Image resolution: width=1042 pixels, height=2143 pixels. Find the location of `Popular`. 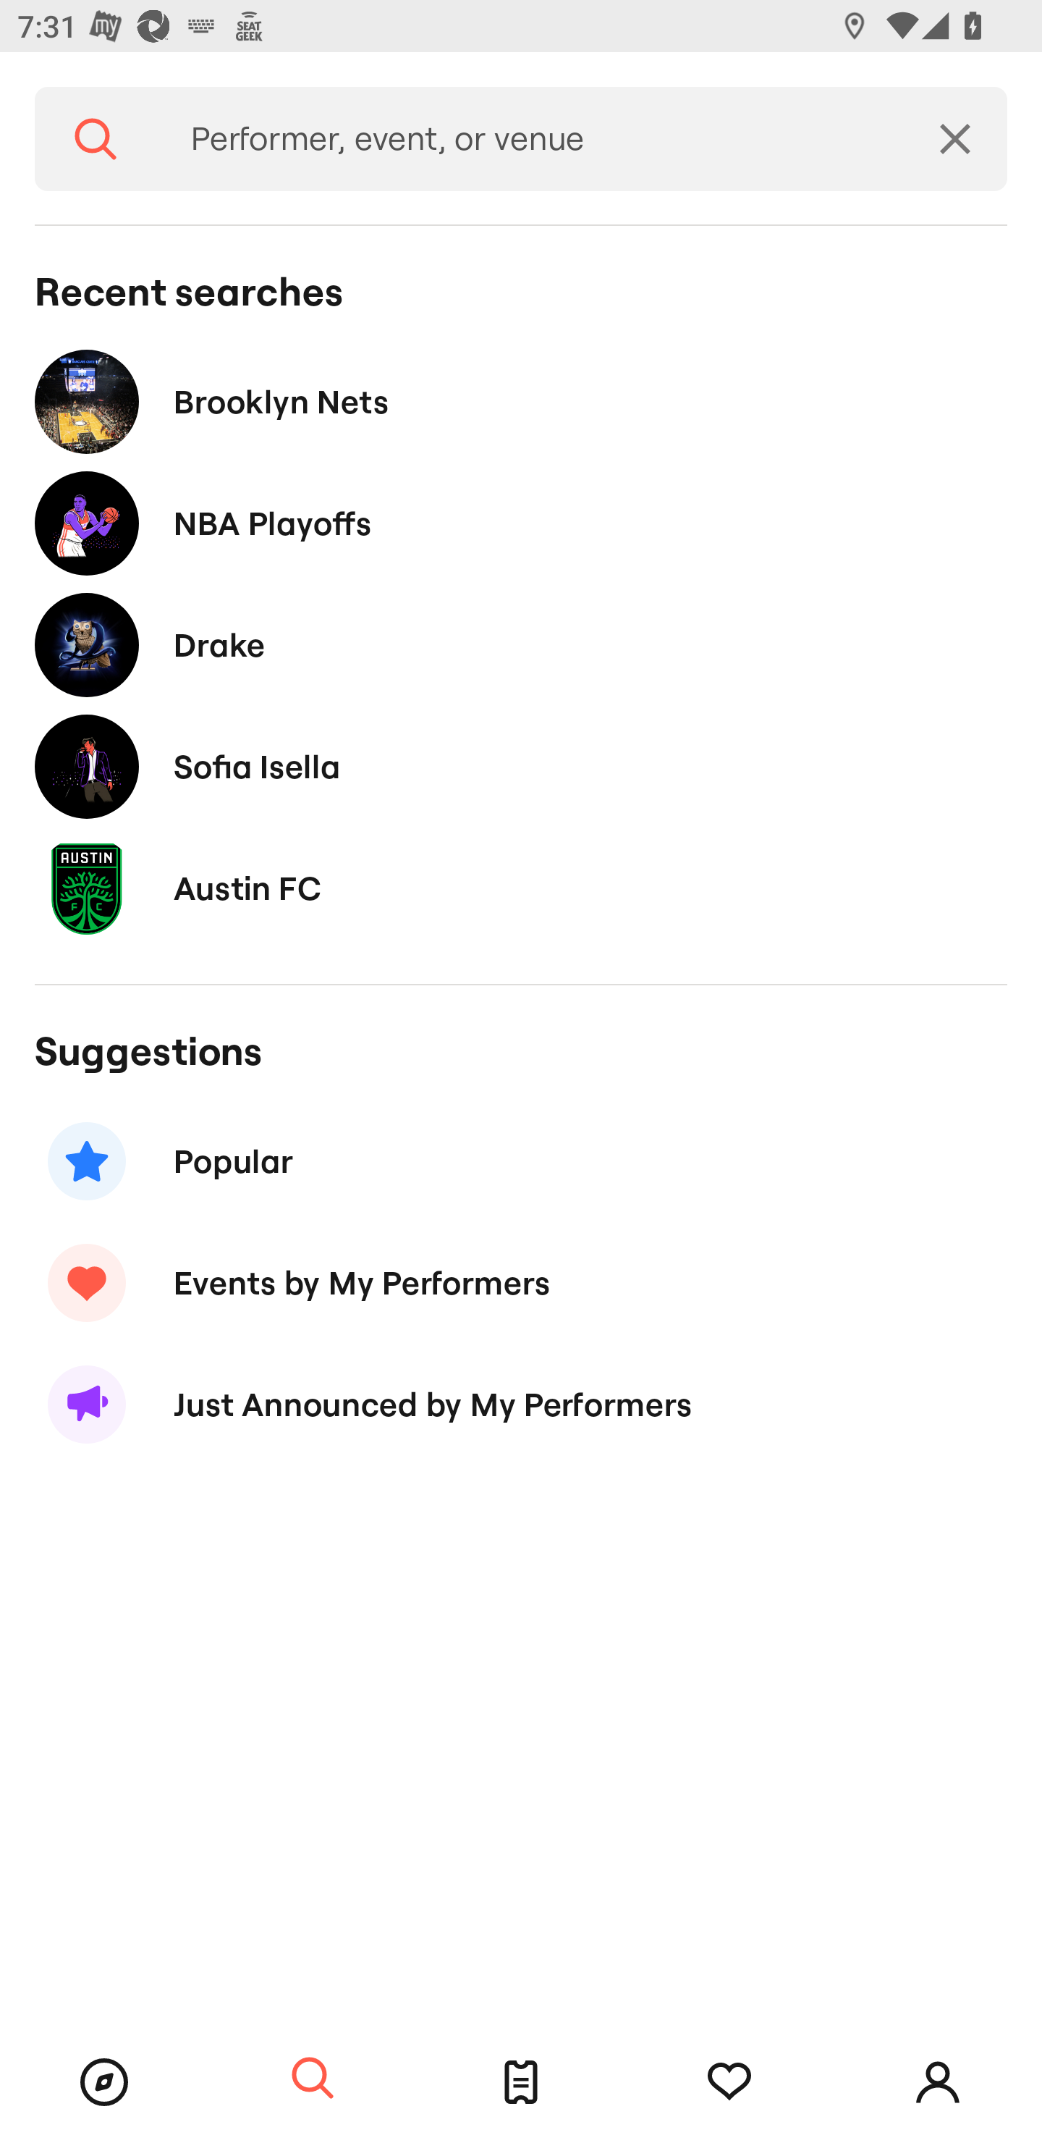

Popular is located at coordinates (521, 1161).